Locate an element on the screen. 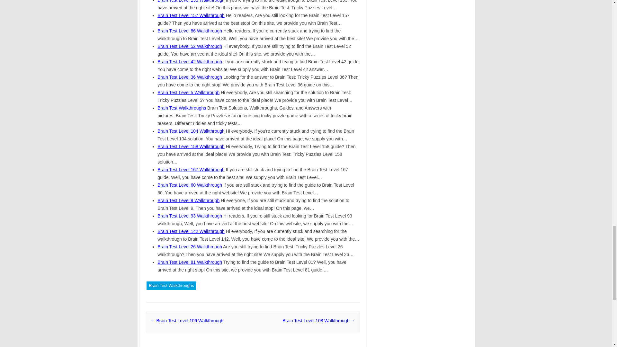  Brain Test Level 60 Walkthrough is located at coordinates (190, 185).